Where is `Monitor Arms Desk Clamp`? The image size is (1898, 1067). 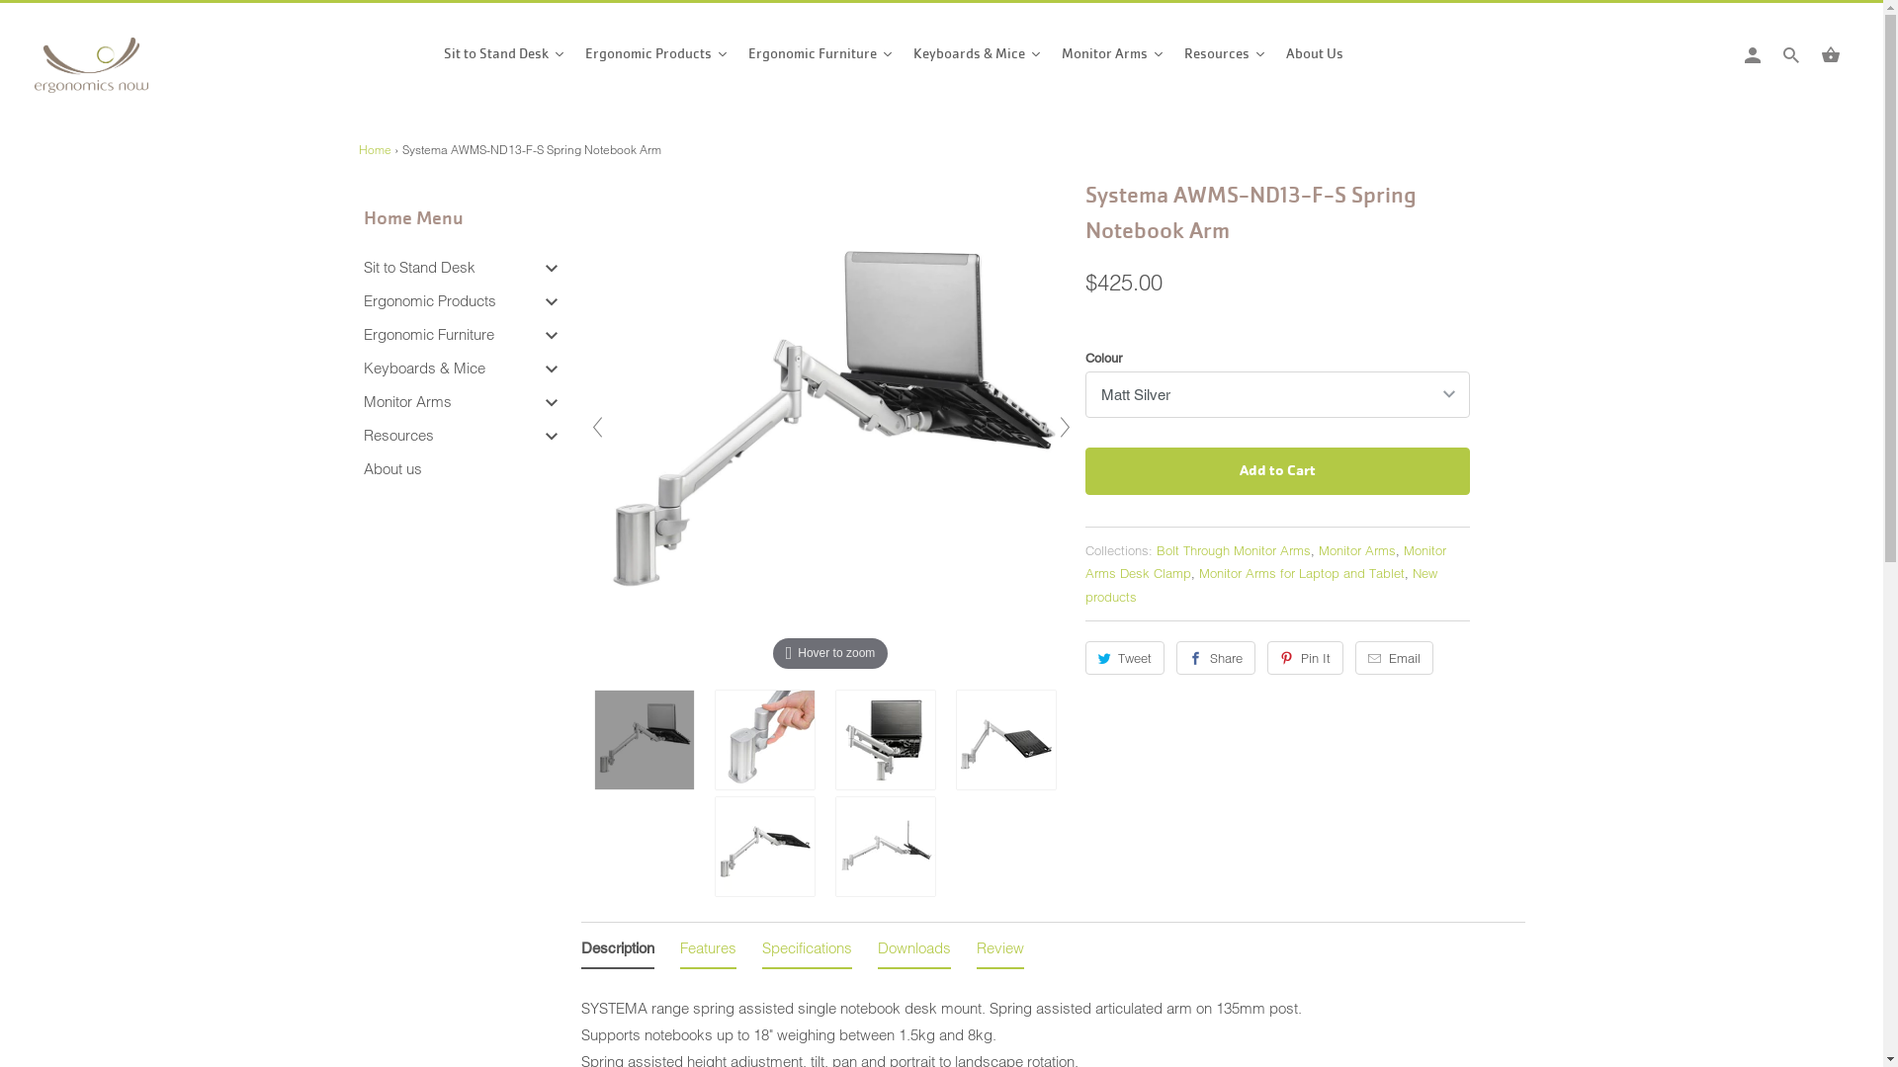
Monitor Arms Desk Clamp is located at coordinates (1265, 561).